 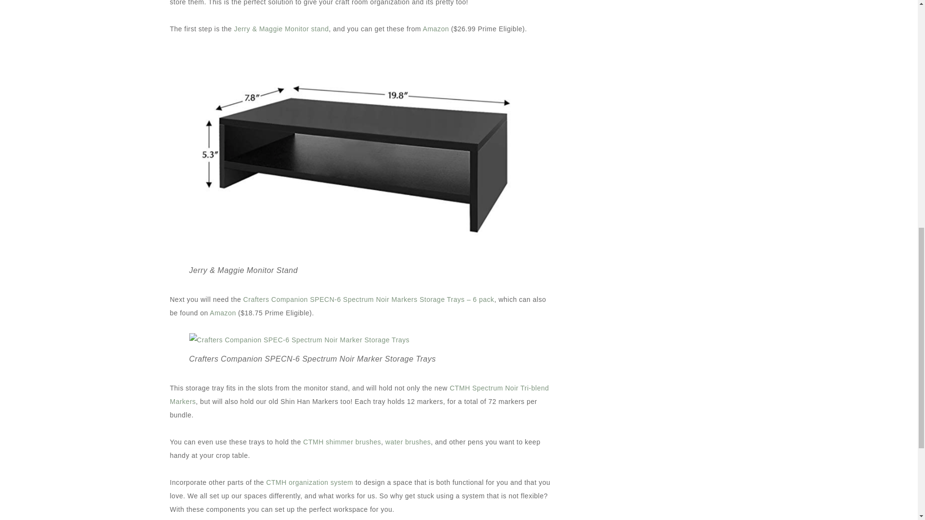 I want to click on CTMH Spectrum Noir Tri-blend Markers, so click(x=358, y=395).